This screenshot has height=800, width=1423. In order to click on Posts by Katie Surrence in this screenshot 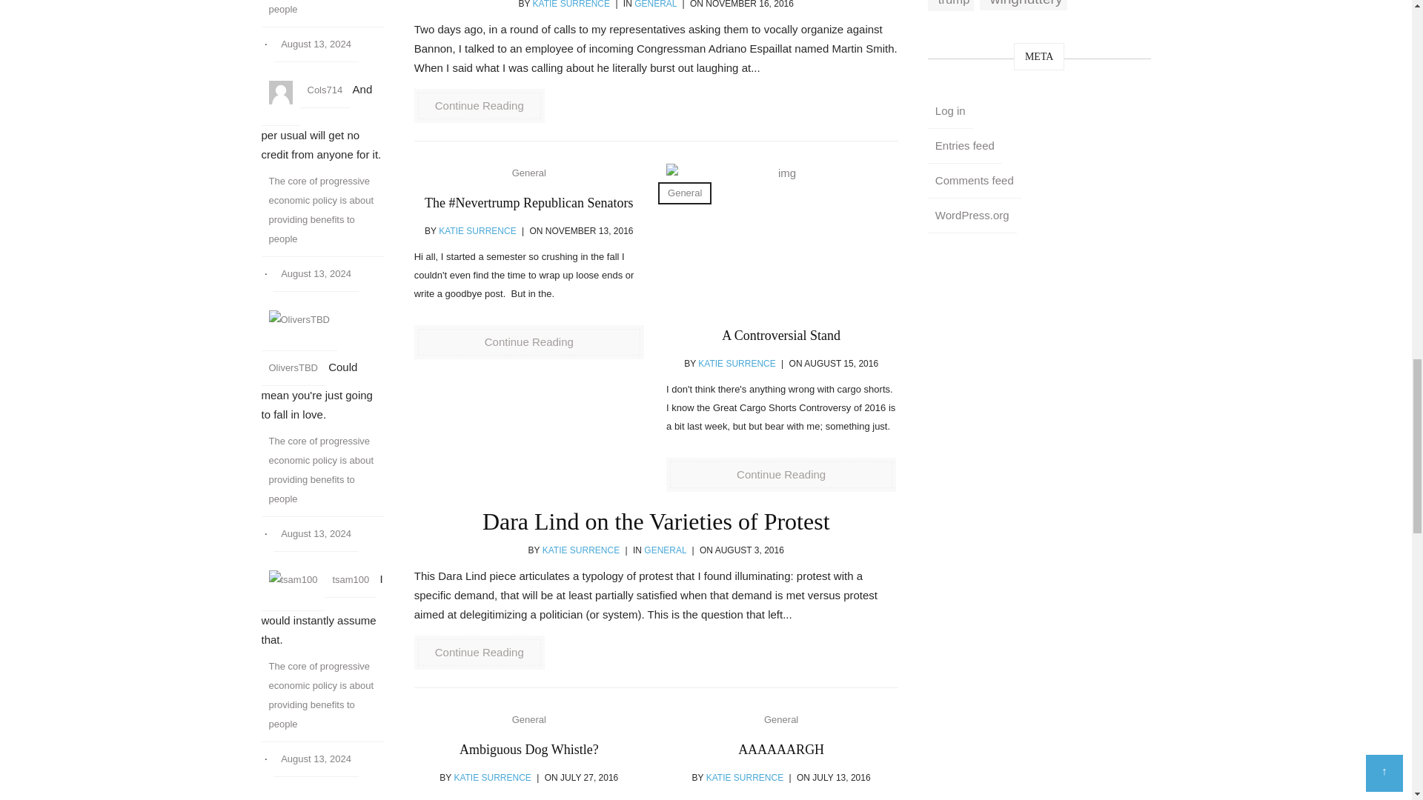, I will do `click(744, 778)`.